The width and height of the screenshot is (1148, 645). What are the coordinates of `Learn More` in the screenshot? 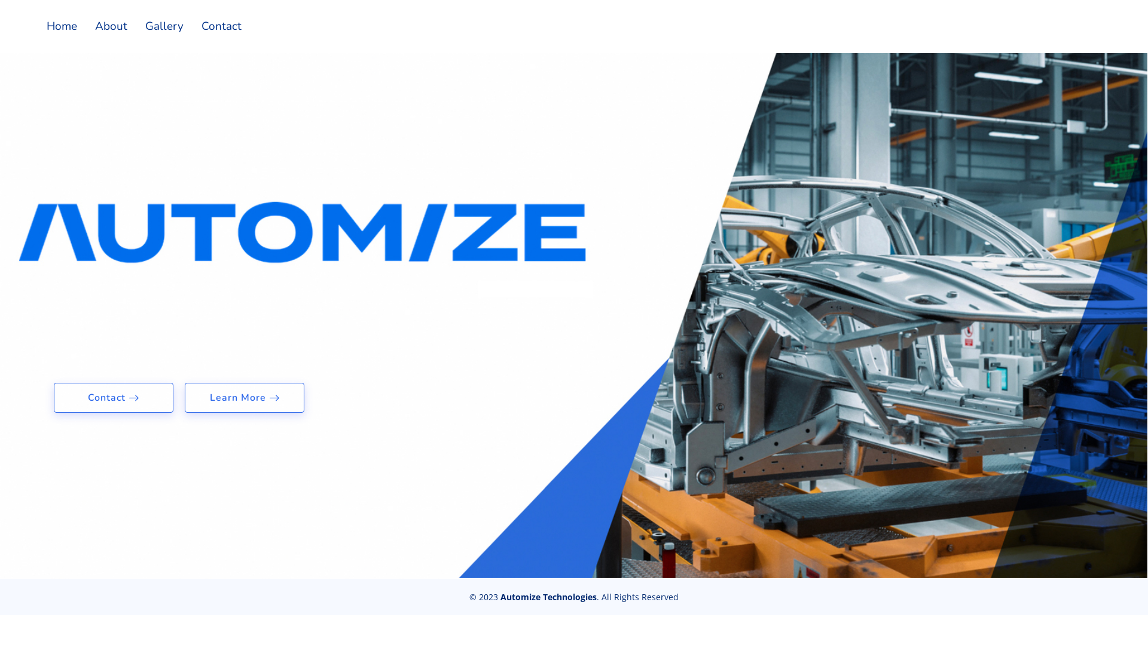 It's located at (244, 398).